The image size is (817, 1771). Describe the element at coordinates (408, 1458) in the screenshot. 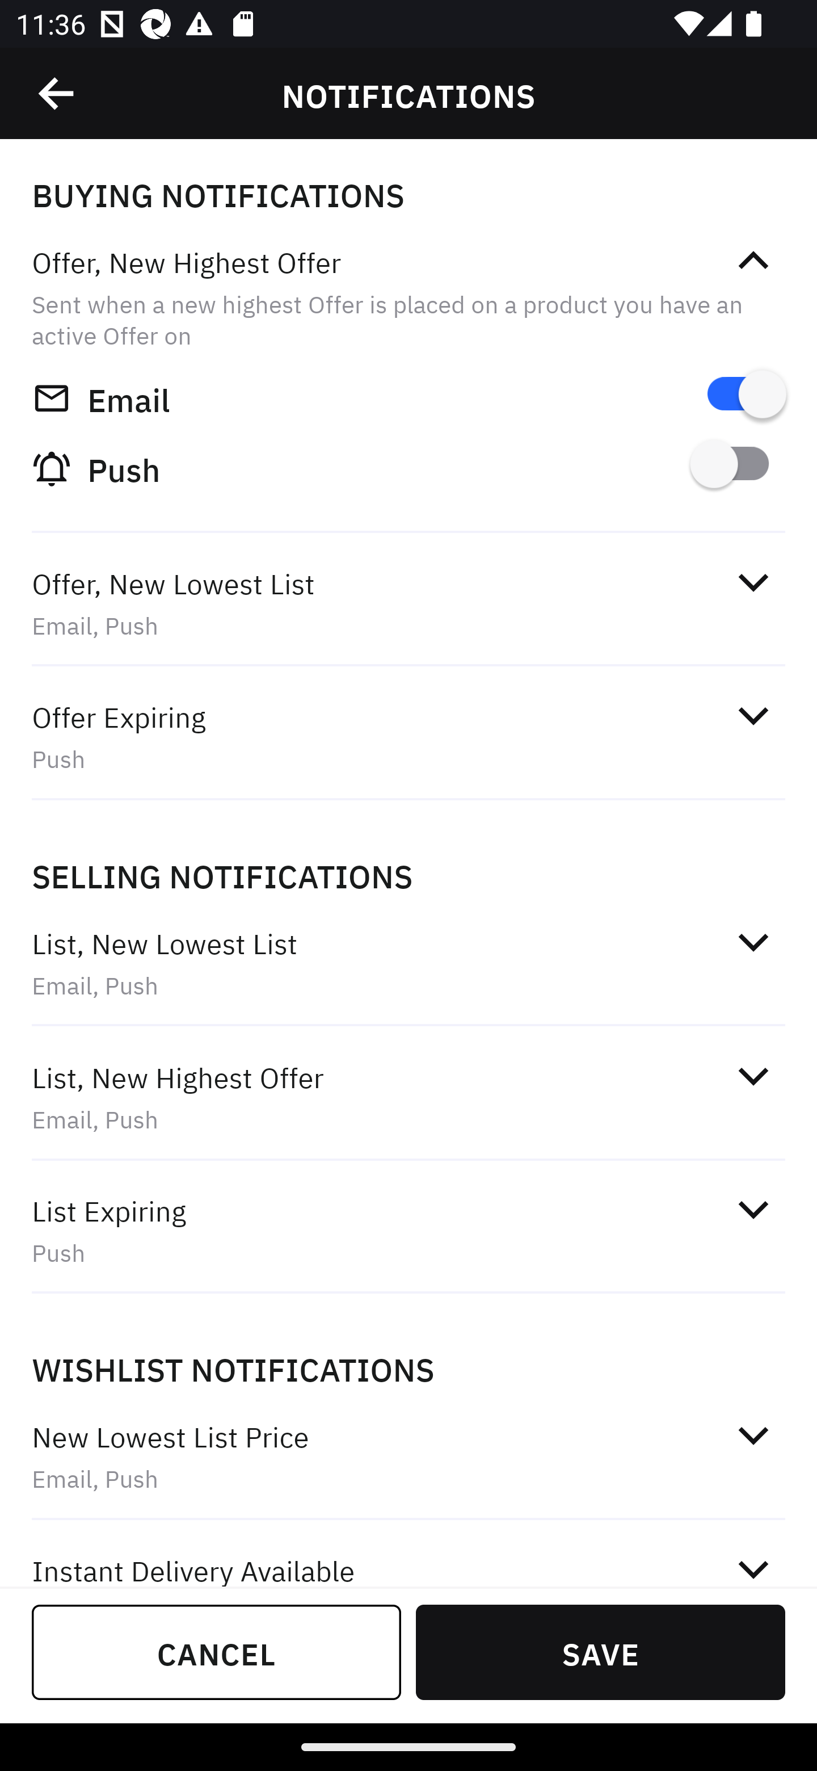

I see `New Lowest List Price  Email, Push` at that location.